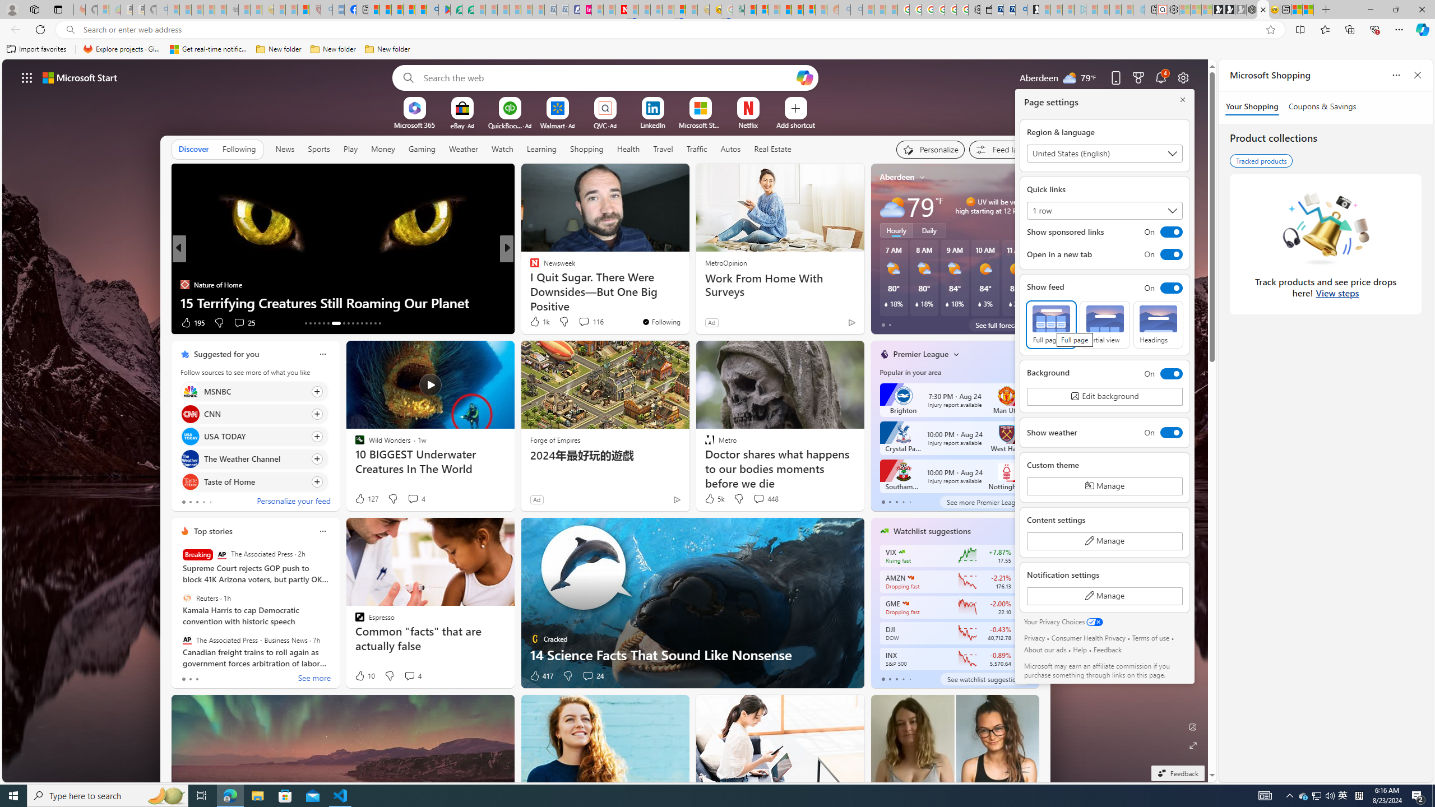  What do you see at coordinates (567, 676) in the screenshot?
I see `Dislike` at bounding box center [567, 676].